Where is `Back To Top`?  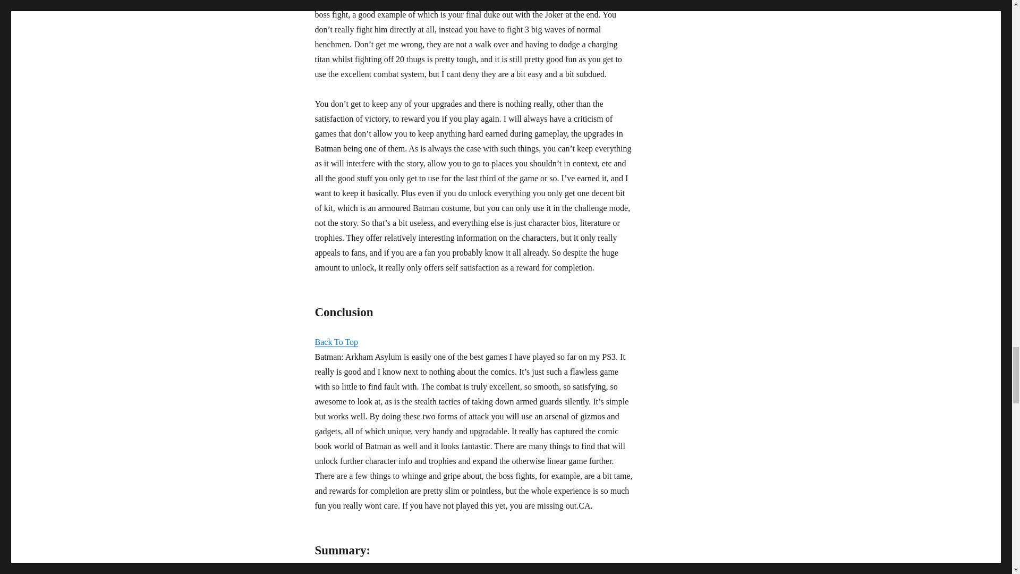 Back To Top is located at coordinates (336, 342).